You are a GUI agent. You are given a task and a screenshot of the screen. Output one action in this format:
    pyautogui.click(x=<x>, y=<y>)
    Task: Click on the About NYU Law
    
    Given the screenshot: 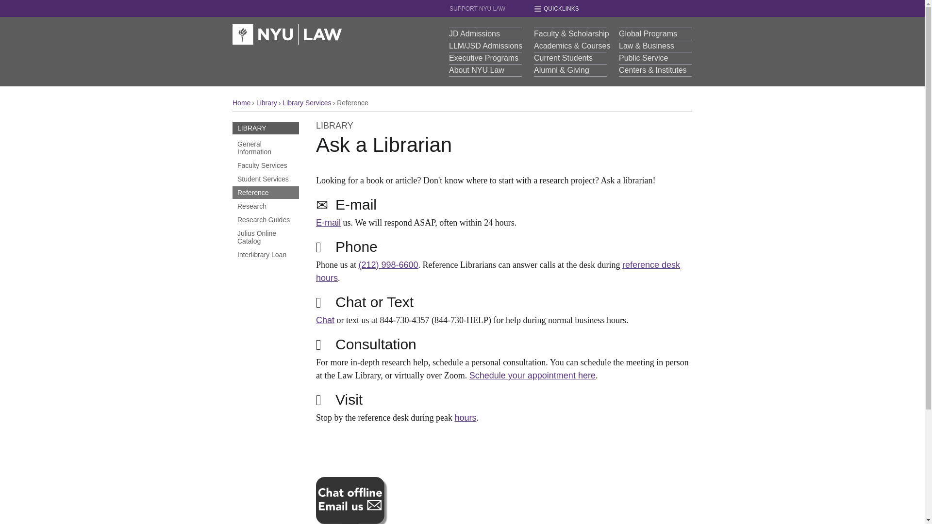 What is the action you would take?
    pyautogui.click(x=485, y=70)
    